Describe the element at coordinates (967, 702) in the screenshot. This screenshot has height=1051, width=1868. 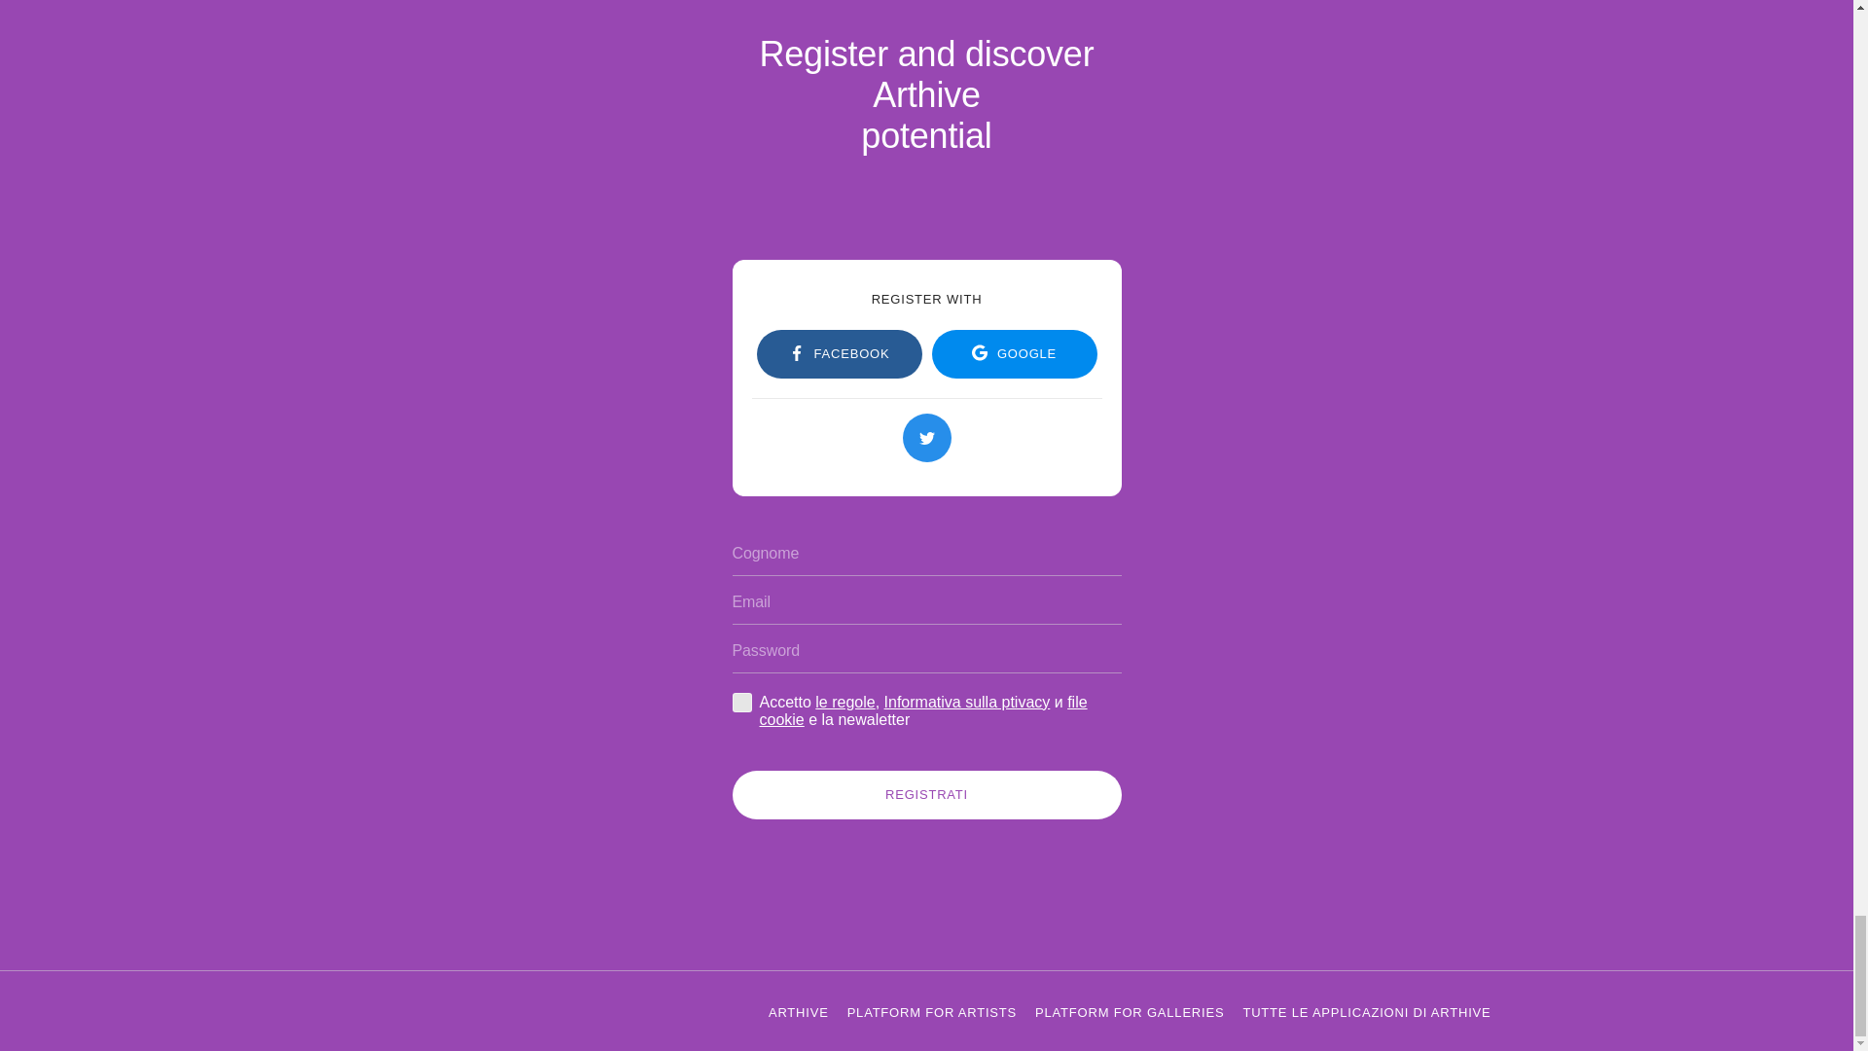
I see `Informativa sulla ptivacy` at that location.